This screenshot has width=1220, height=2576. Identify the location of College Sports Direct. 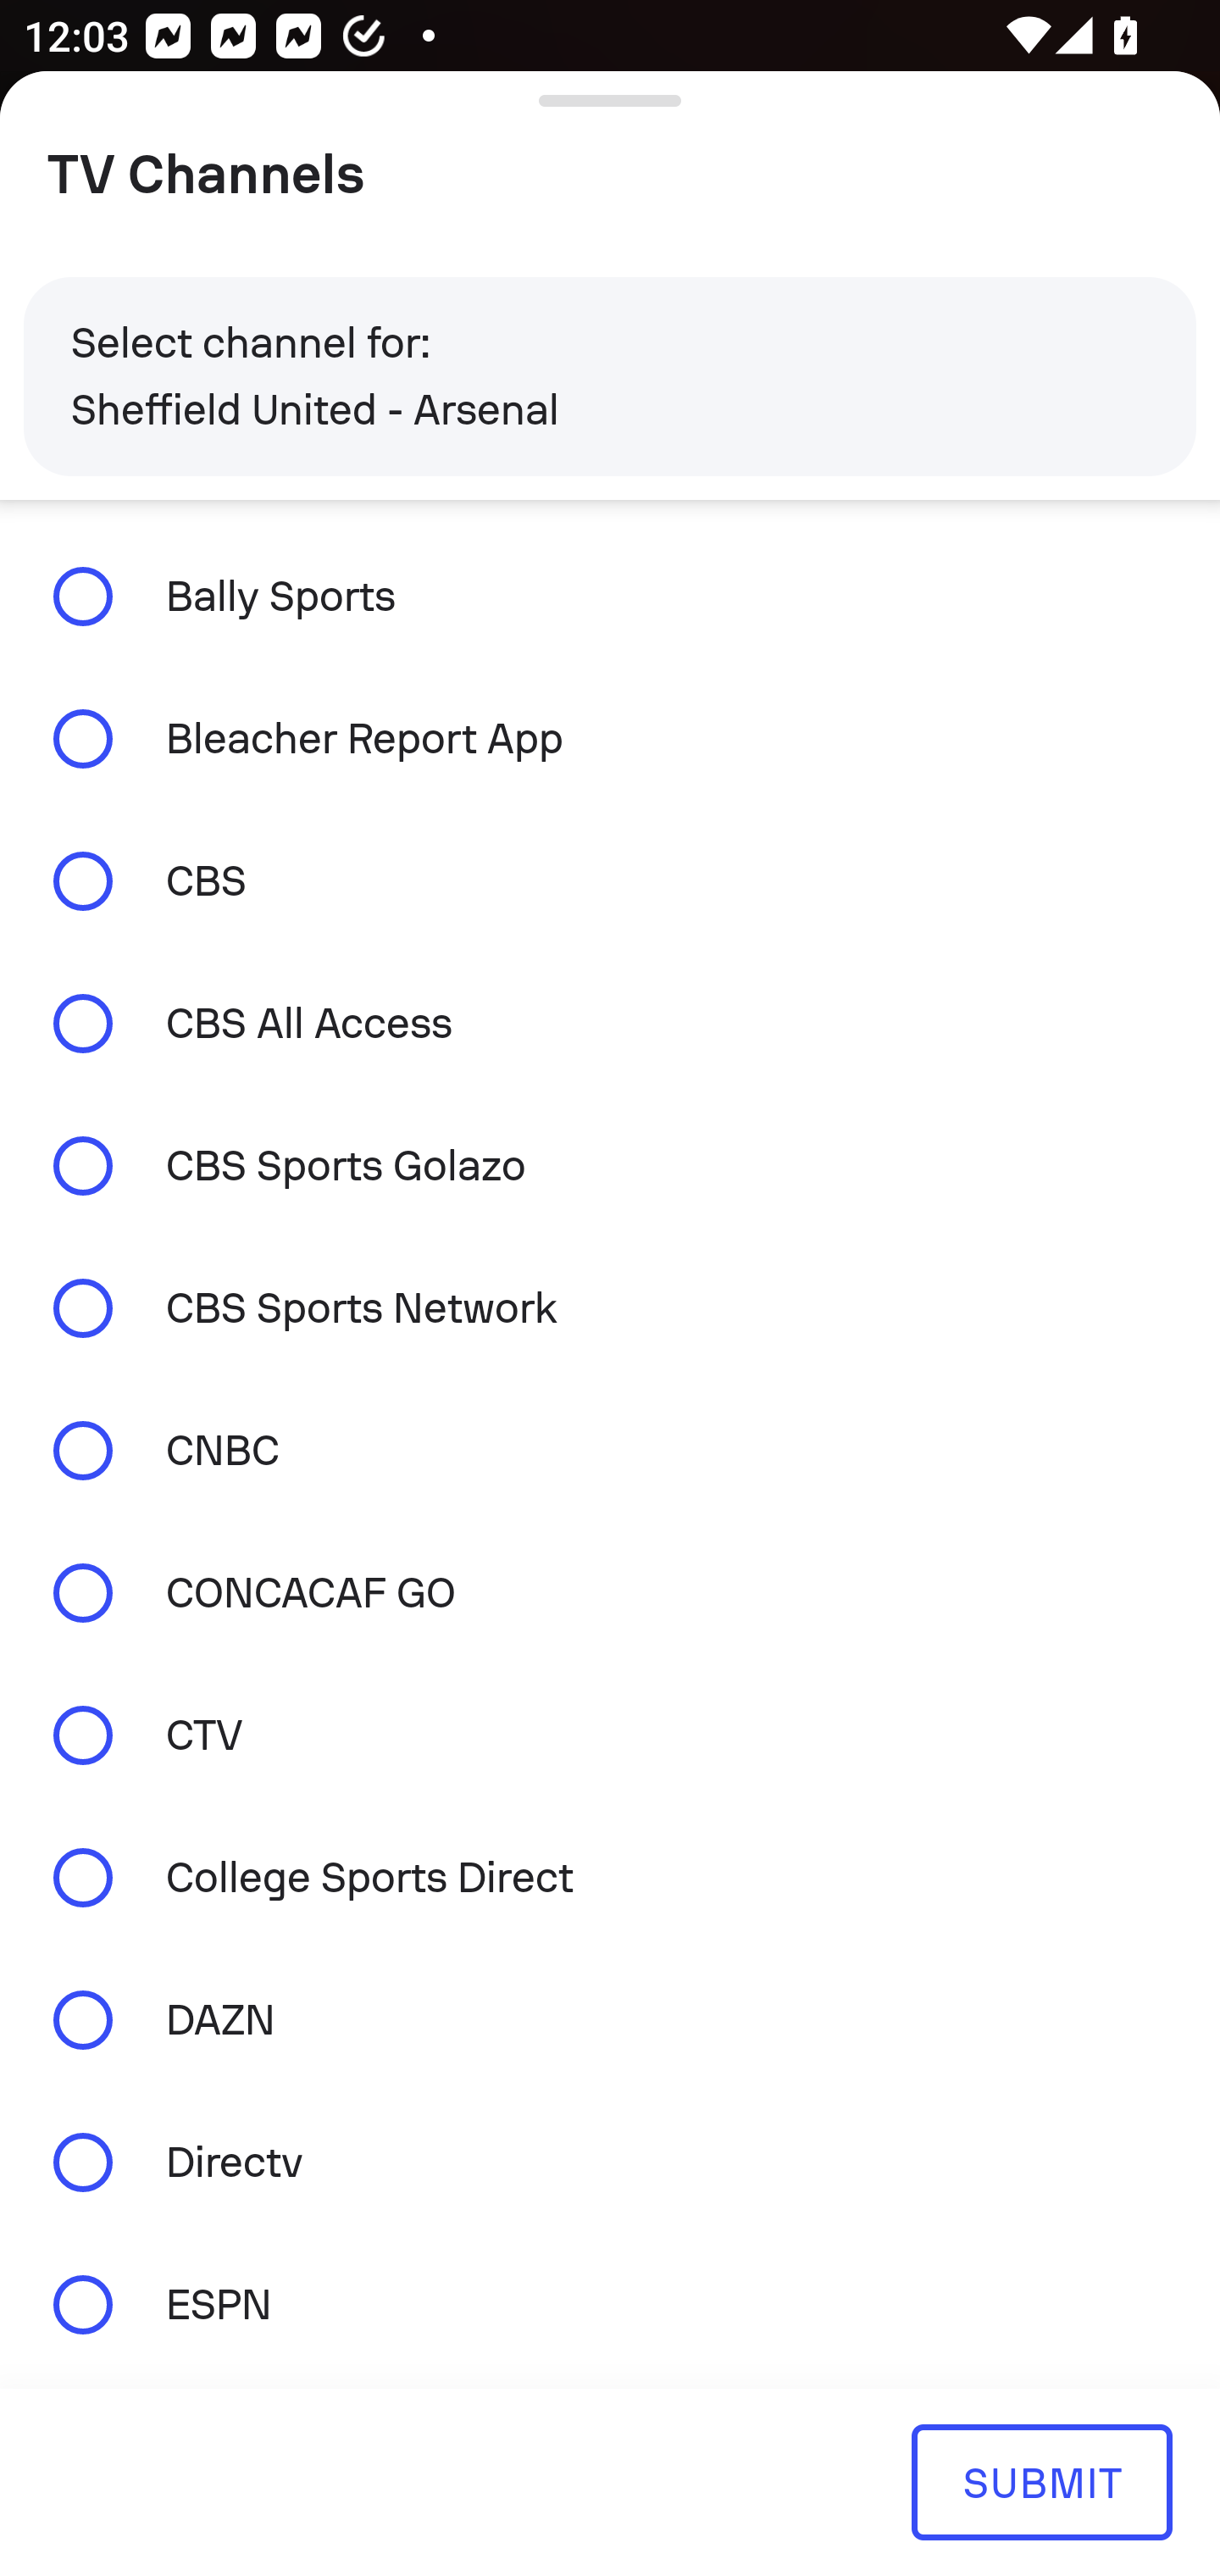
(610, 1878).